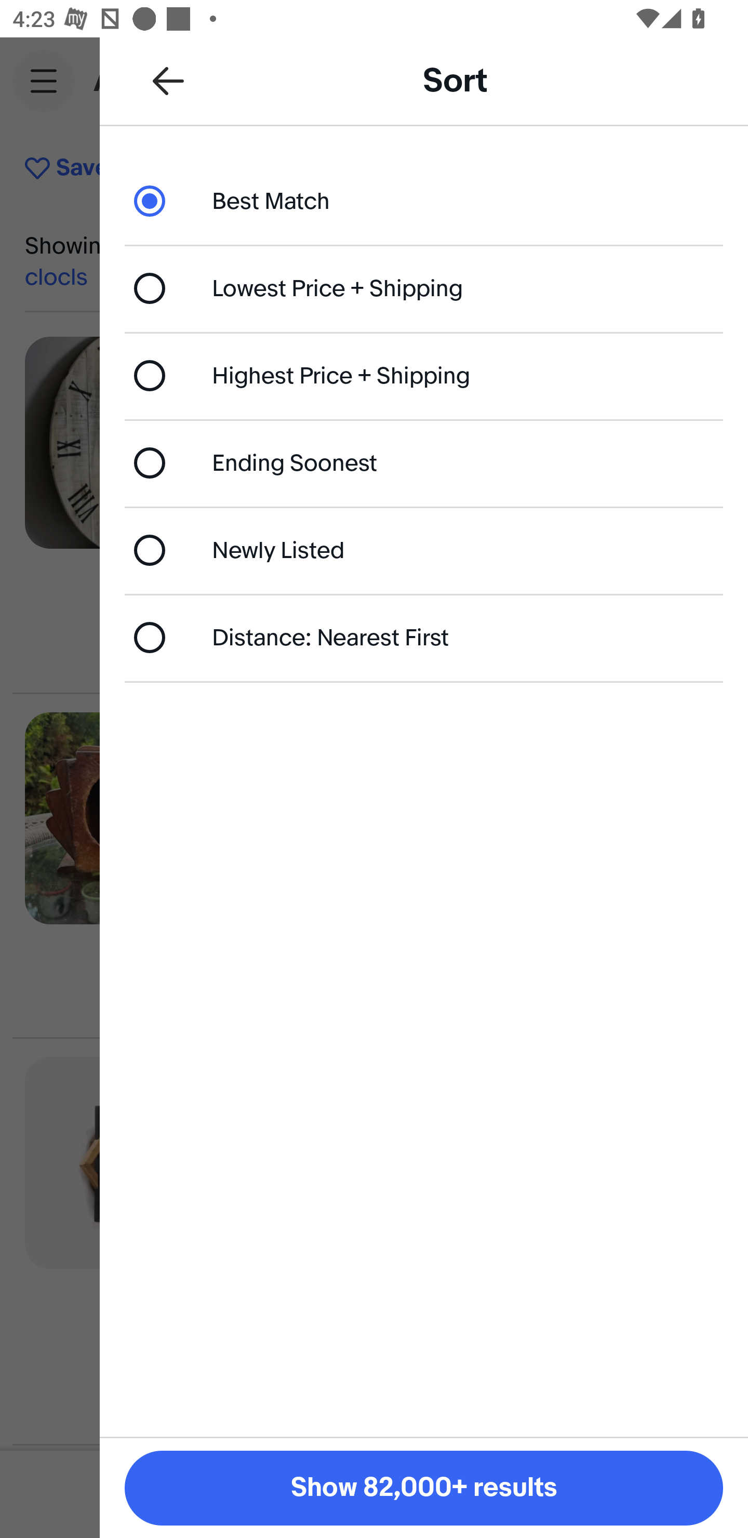  I want to click on Highest Price + Shipping, so click(424, 376).